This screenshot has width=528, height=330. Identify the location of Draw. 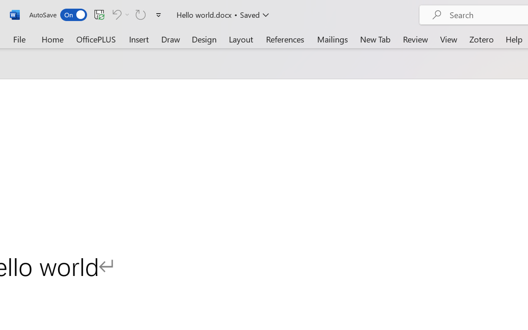
(171, 39).